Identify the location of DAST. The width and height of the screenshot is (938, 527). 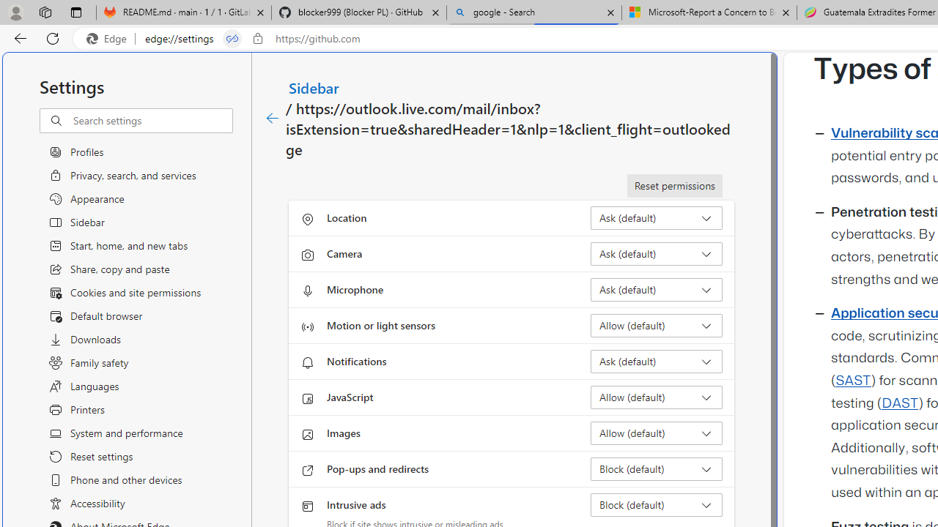
(900, 403).